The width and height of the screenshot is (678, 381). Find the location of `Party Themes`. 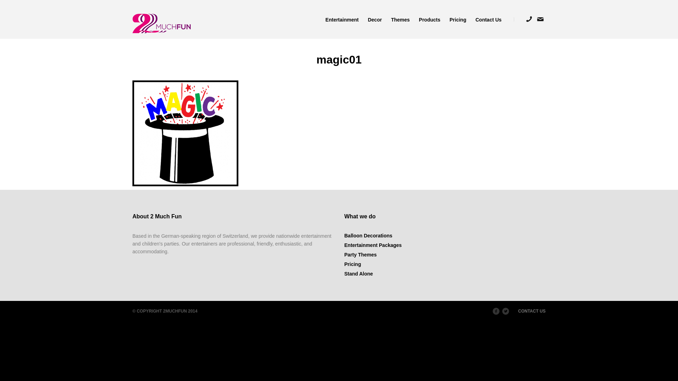

Party Themes is located at coordinates (361, 255).